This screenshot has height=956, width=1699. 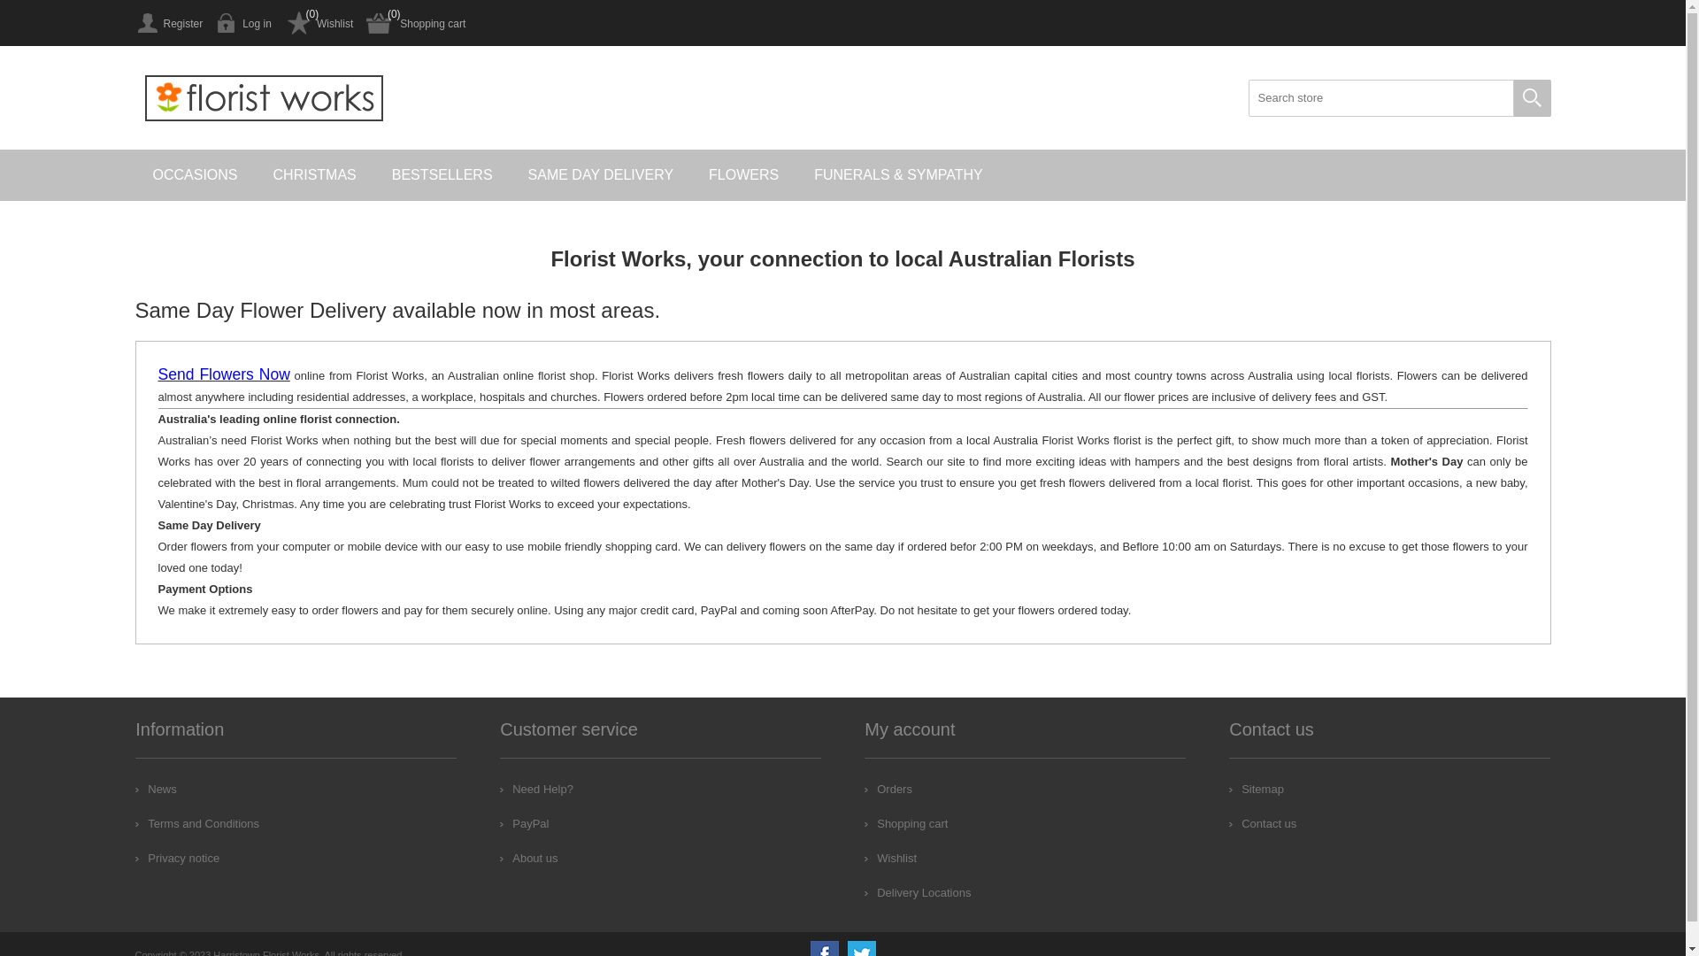 What do you see at coordinates (524, 823) in the screenshot?
I see `PayPal` at bounding box center [524, 823].